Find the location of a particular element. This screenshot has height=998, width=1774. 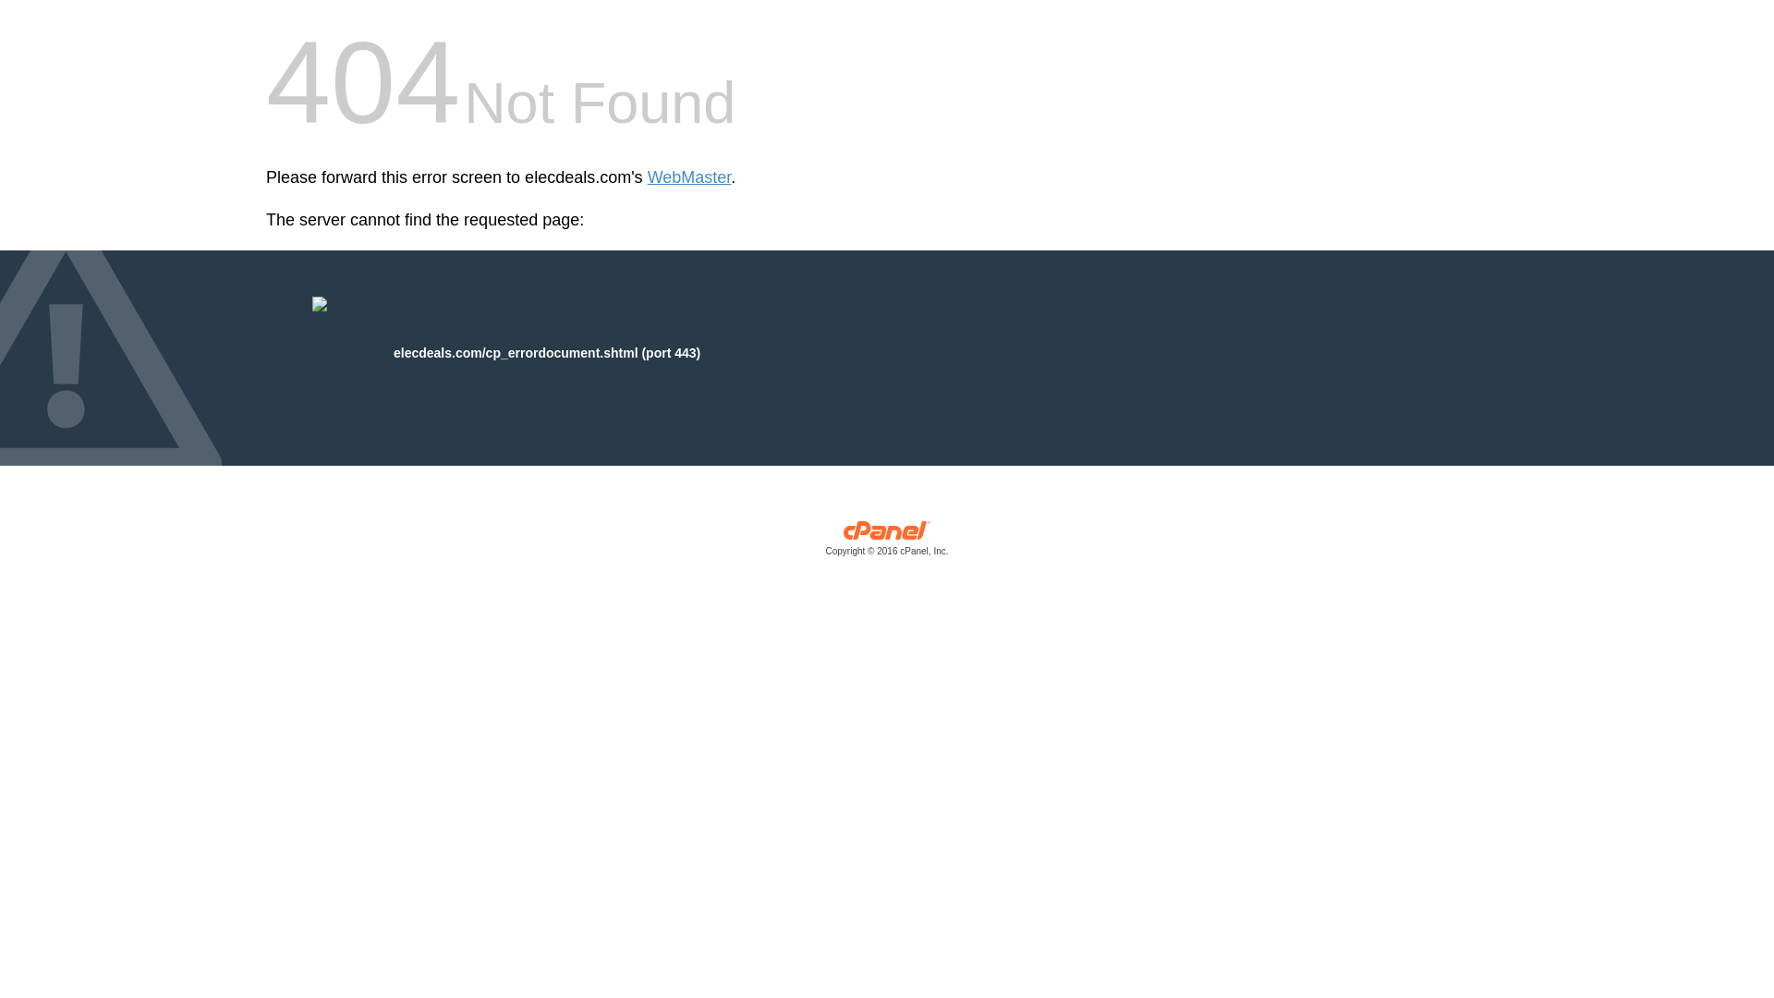

WebMaster is located at coordinates (689, 177).